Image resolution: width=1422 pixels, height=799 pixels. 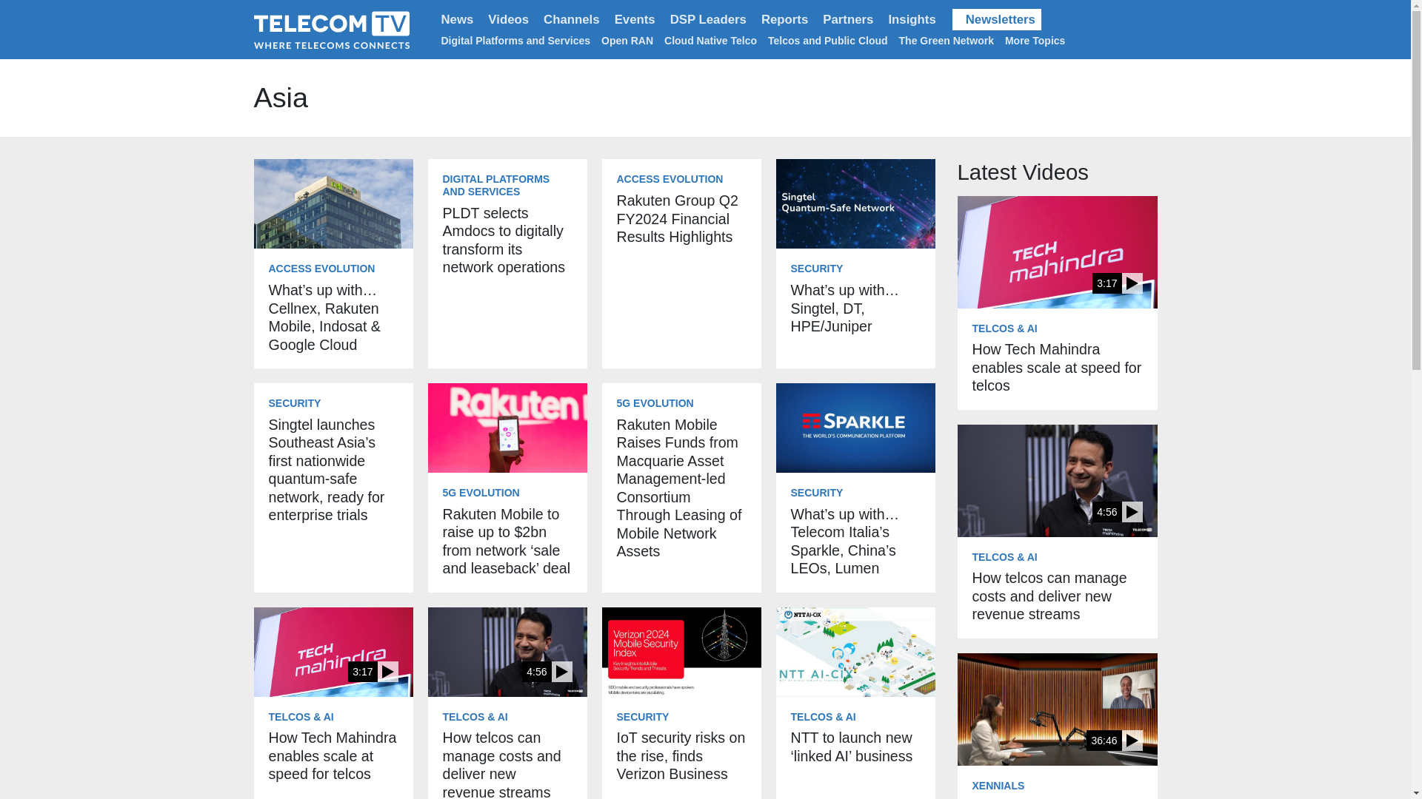 What do you see at coordinates (708, 19) in the screenshot?
I see `DSP Leaders` at bounding box center [708, 19].